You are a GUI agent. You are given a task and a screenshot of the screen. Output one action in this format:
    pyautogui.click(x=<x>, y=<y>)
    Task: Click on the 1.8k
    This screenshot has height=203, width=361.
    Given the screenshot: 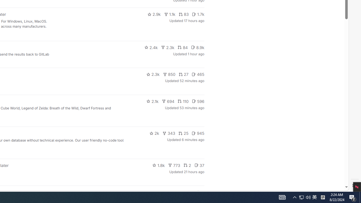 What is the action you would take?
    pyautogui.click(x=159, y=165)
    